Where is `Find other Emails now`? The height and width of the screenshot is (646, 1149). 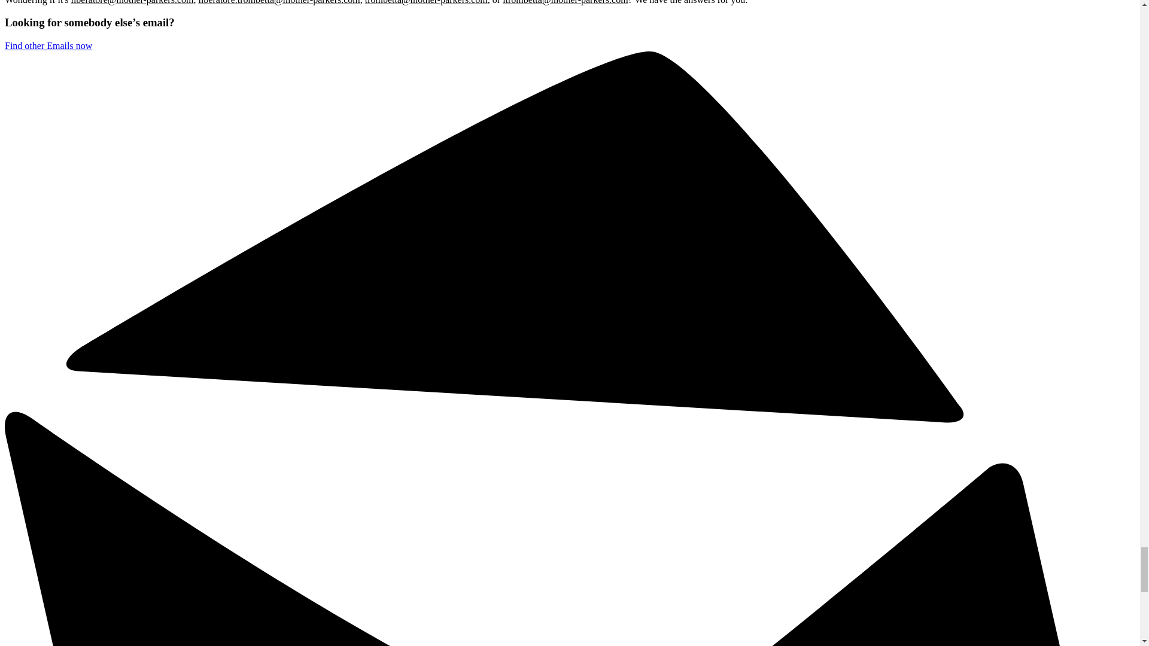 Find other Emails now is located at coordinates (48, 45).